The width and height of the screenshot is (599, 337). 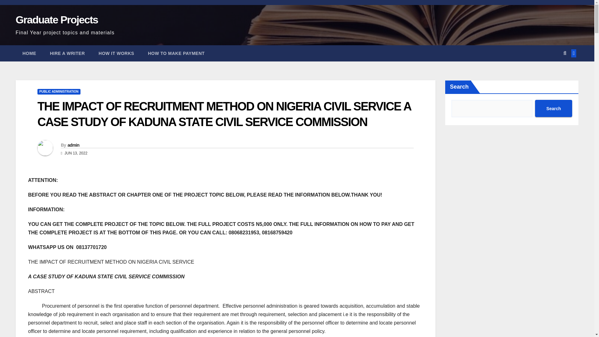 What do you see at coordinates (59, 92) in the screenshot?
I see `PUBLIC ADMINISTRATION` at bounding box center [59, 92].